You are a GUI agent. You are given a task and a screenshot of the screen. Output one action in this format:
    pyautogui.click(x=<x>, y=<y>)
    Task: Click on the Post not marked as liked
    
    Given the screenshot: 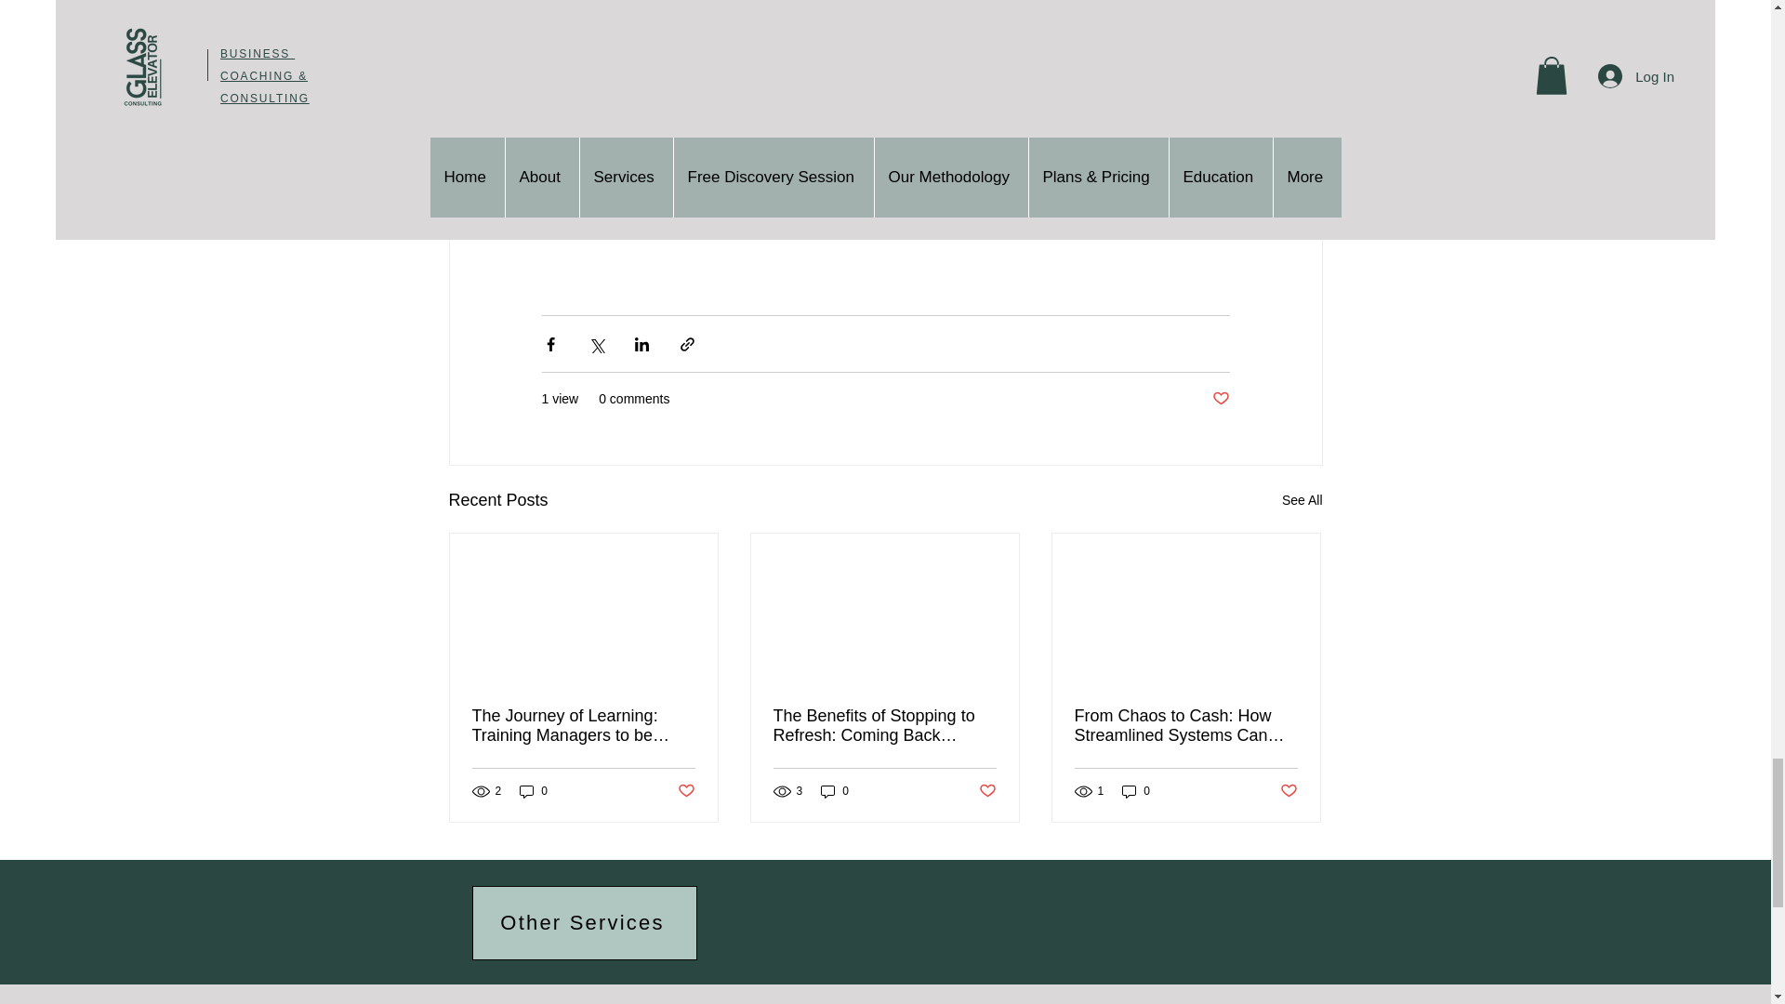 What is the action you would take?
    pyautogui.click(x=684, y=791)
    